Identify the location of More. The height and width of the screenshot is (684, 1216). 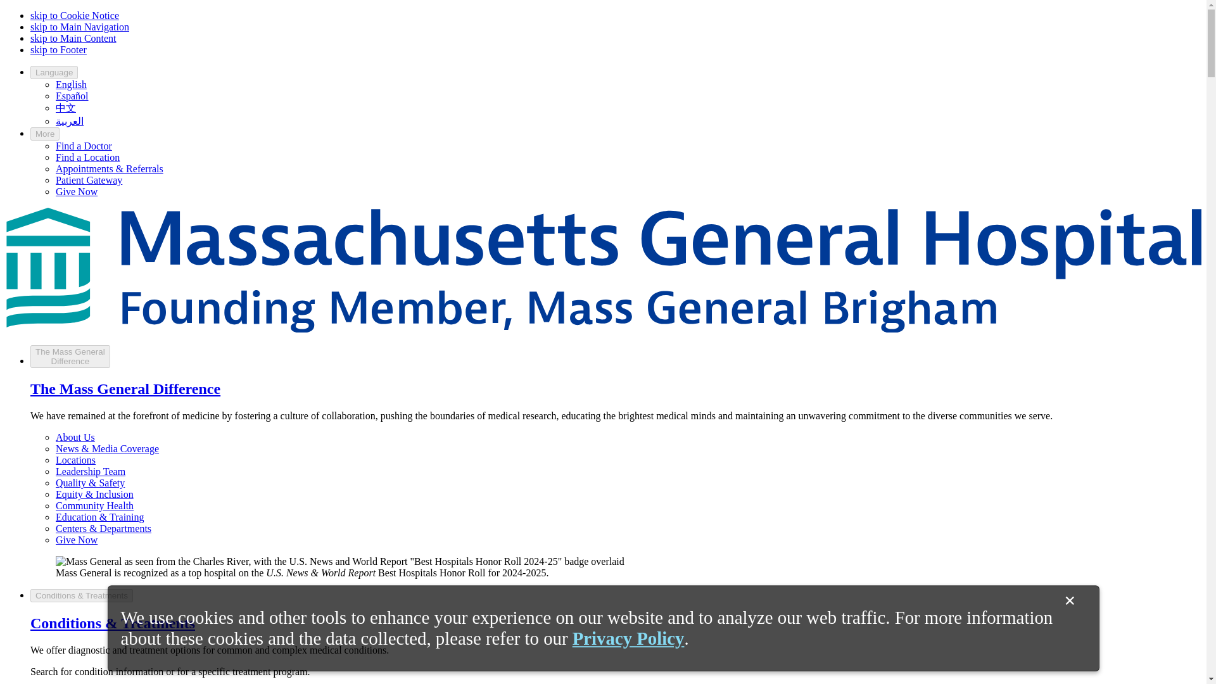
(45, 134).